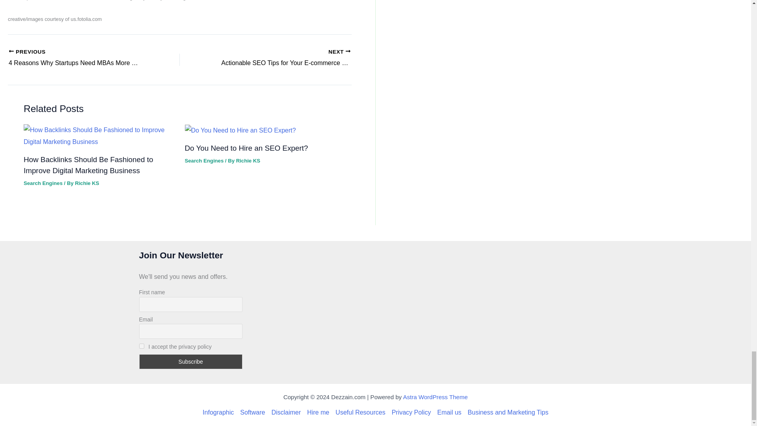 The height and width of the screenshot is (426, 757). I want to click on Subscribe, so click(77, 58).